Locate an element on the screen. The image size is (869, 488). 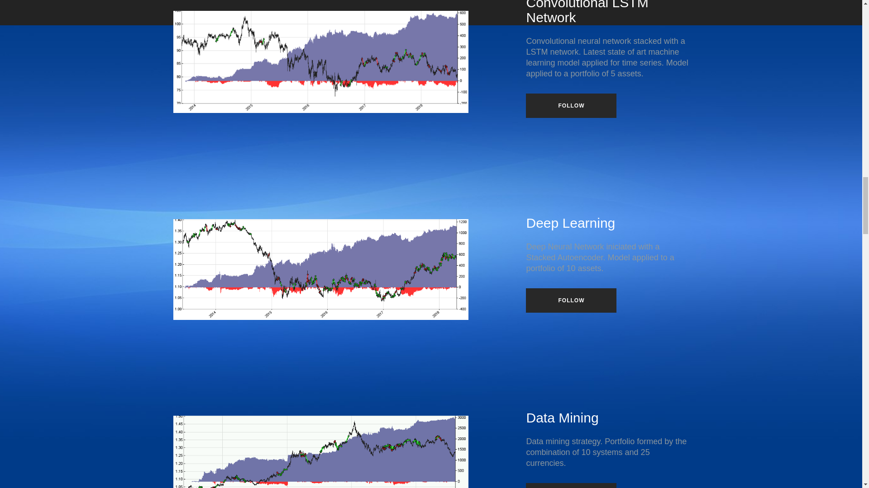
FOLLOW is located at coordinates (571, 106).